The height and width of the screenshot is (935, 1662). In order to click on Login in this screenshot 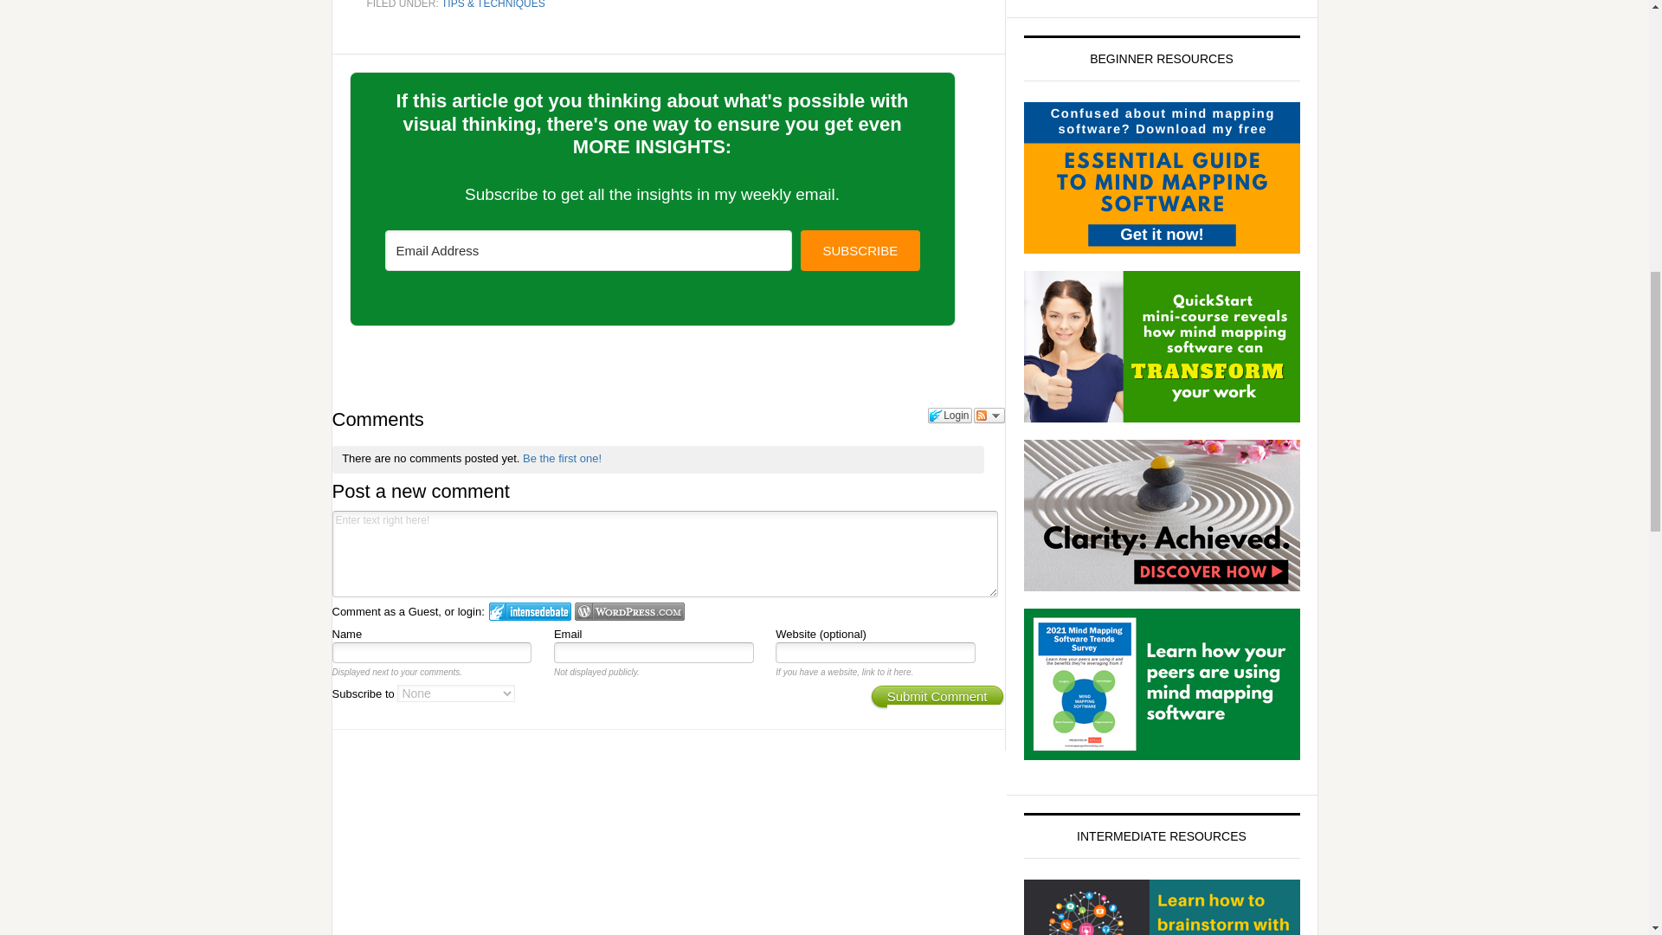, I will do `click(949, 416)`.